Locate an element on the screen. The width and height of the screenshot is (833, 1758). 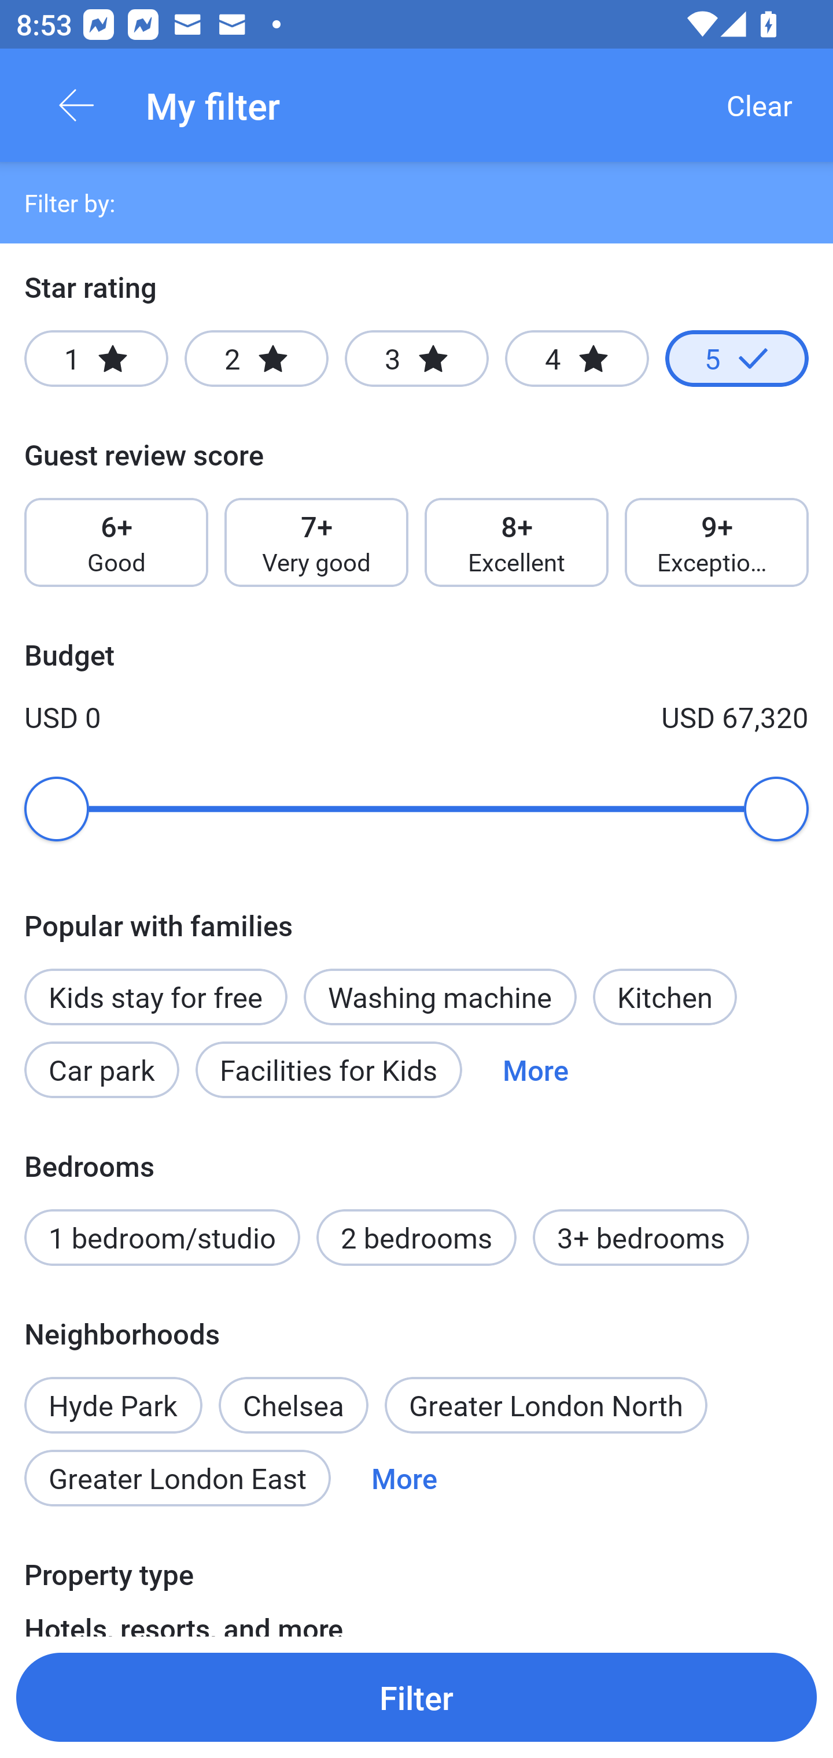
Hyde Park is located at coordinates (113, 1393).